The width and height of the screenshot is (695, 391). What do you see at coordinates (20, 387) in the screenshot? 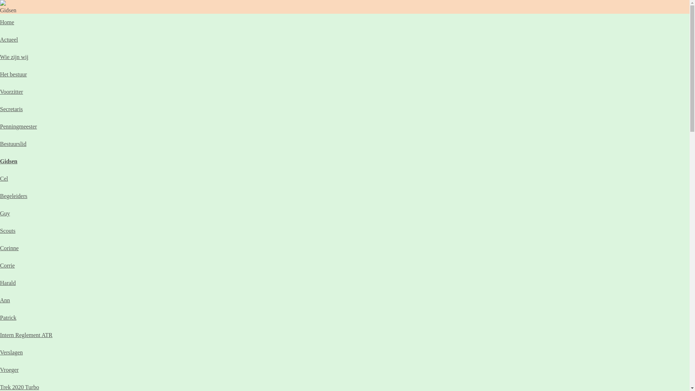
I see `Trek 2020 Turbo` at bounding box center [20, 387].